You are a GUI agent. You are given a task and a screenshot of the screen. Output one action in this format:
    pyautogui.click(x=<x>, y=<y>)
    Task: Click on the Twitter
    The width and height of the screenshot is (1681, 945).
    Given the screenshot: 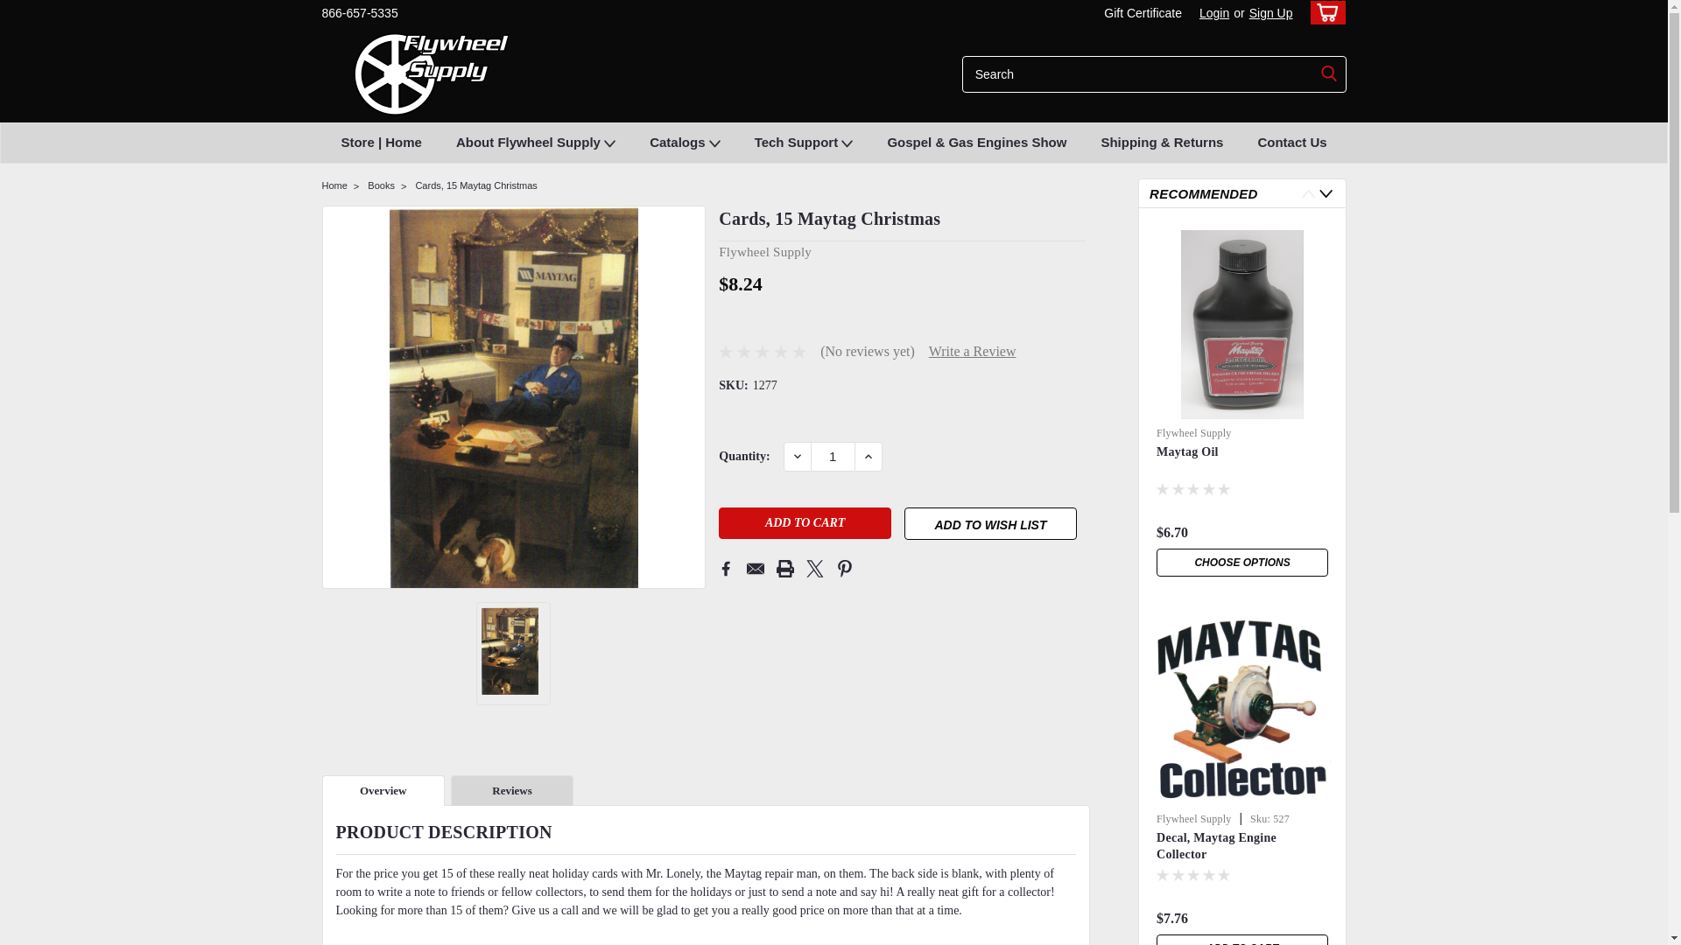 What is the action you would take?
    pyautogui.click(x=814, y=569)
    